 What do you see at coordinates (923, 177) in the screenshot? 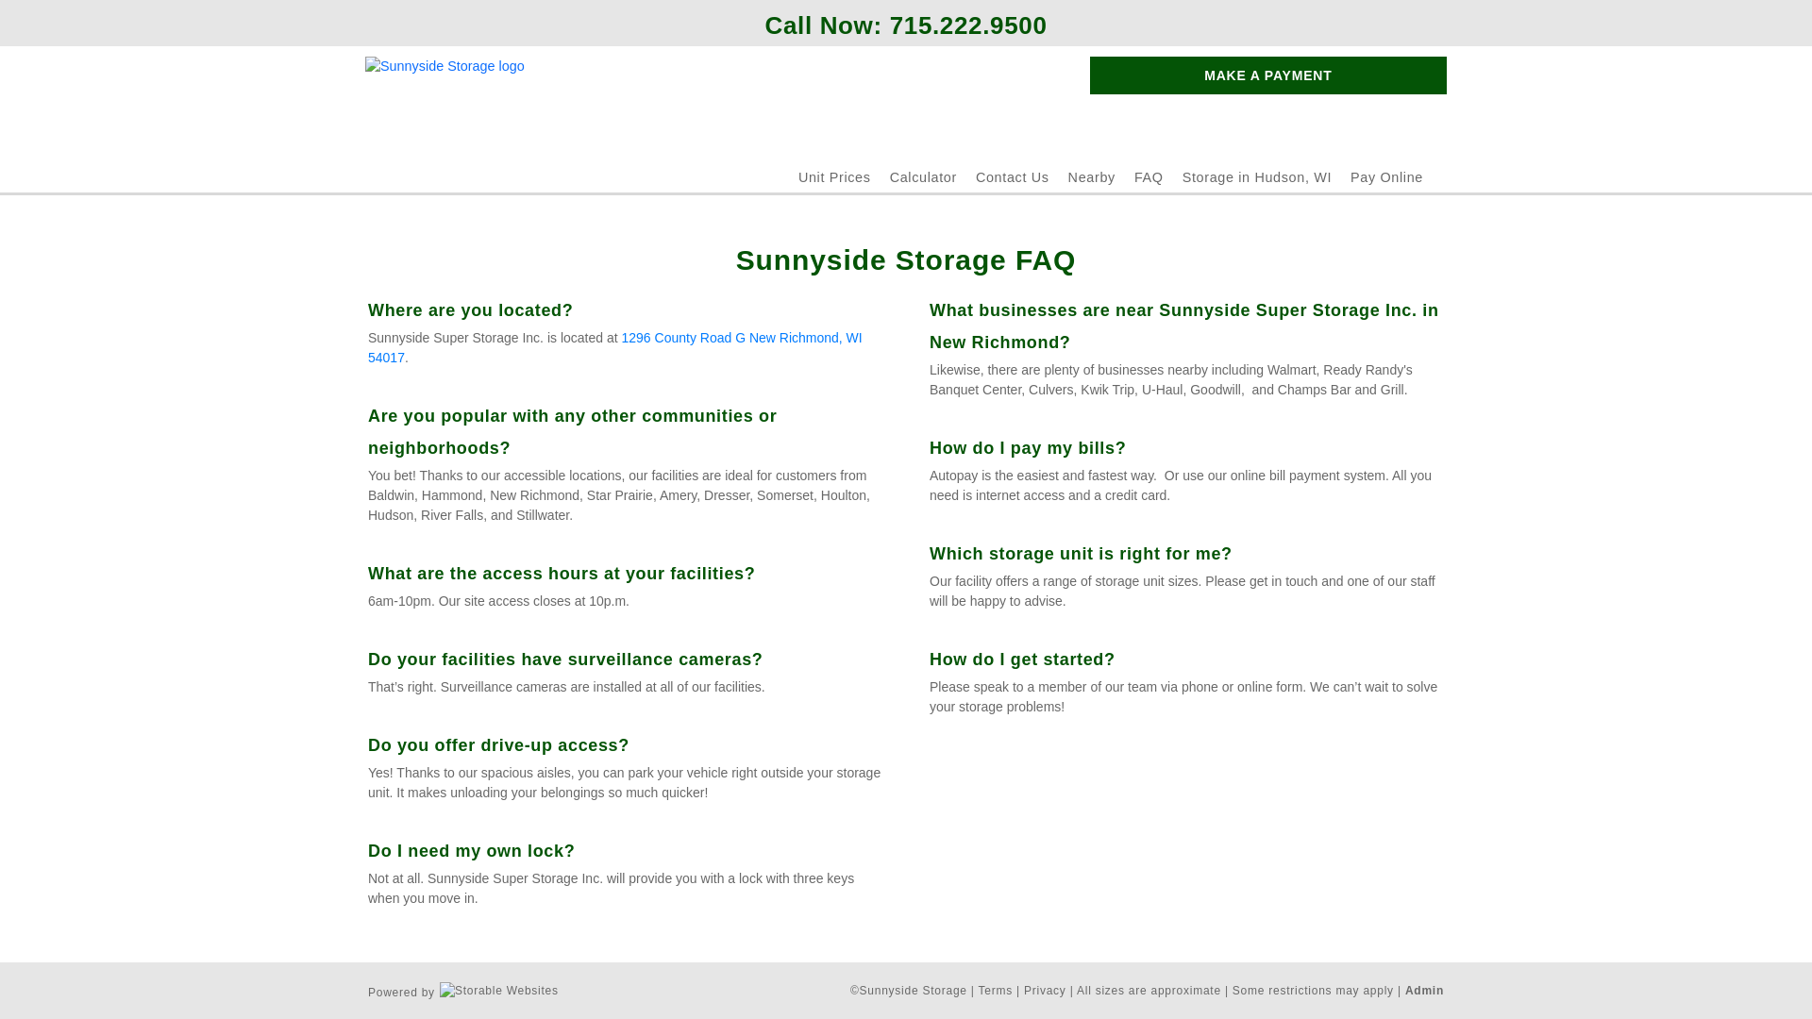
I see `Calculator` at bounding box center [923, 177].